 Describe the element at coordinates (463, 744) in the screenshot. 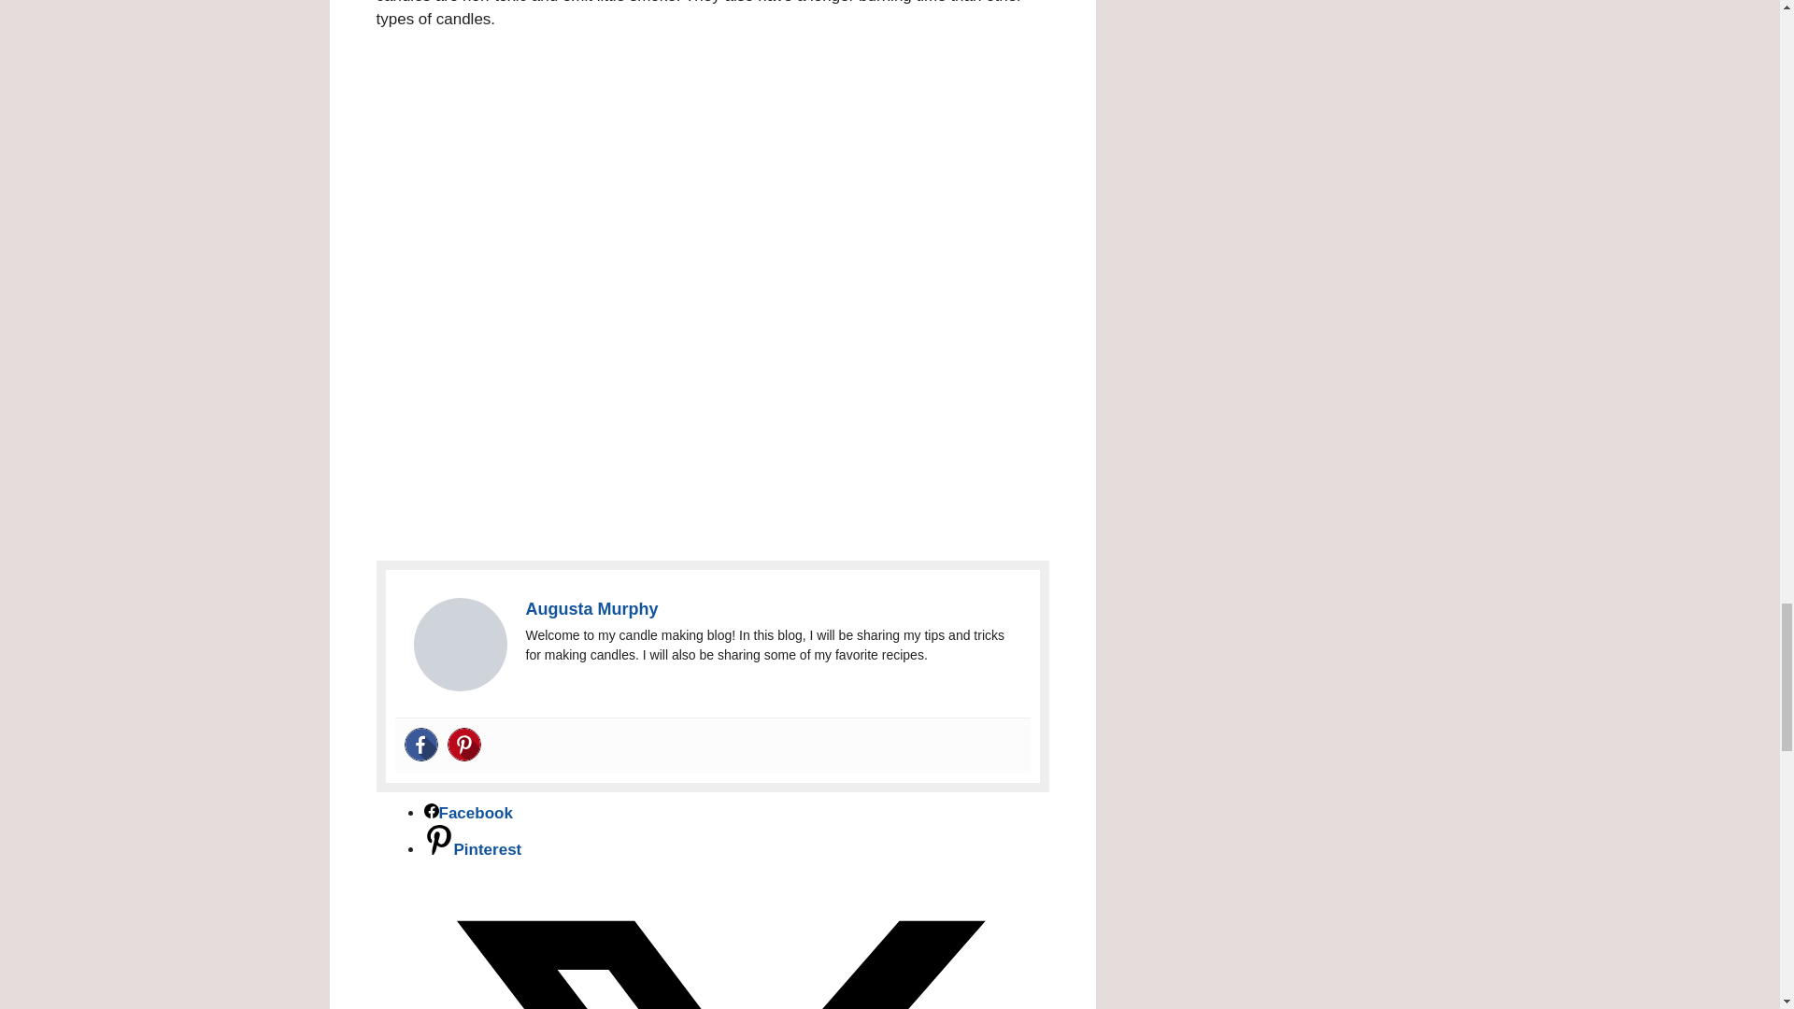

I see `Pinterest` at that location.